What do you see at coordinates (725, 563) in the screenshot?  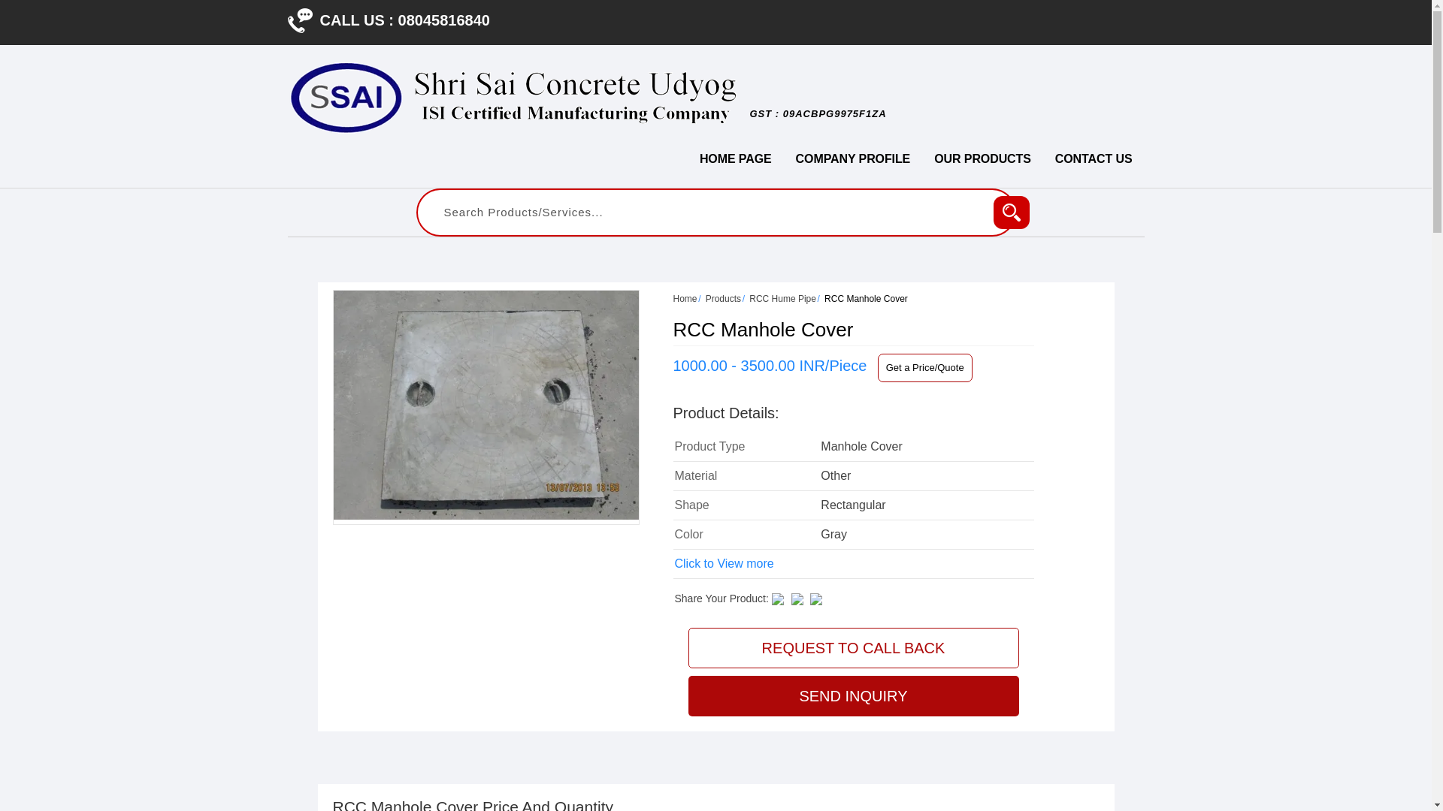 I see `Click to View more` at bounding box center [725, 563].